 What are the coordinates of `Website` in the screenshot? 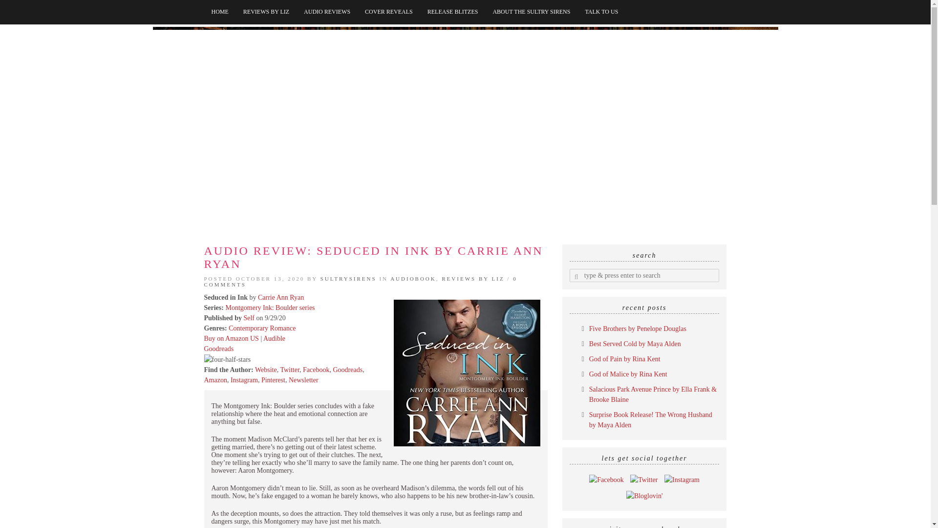 It's located at (266, 370).